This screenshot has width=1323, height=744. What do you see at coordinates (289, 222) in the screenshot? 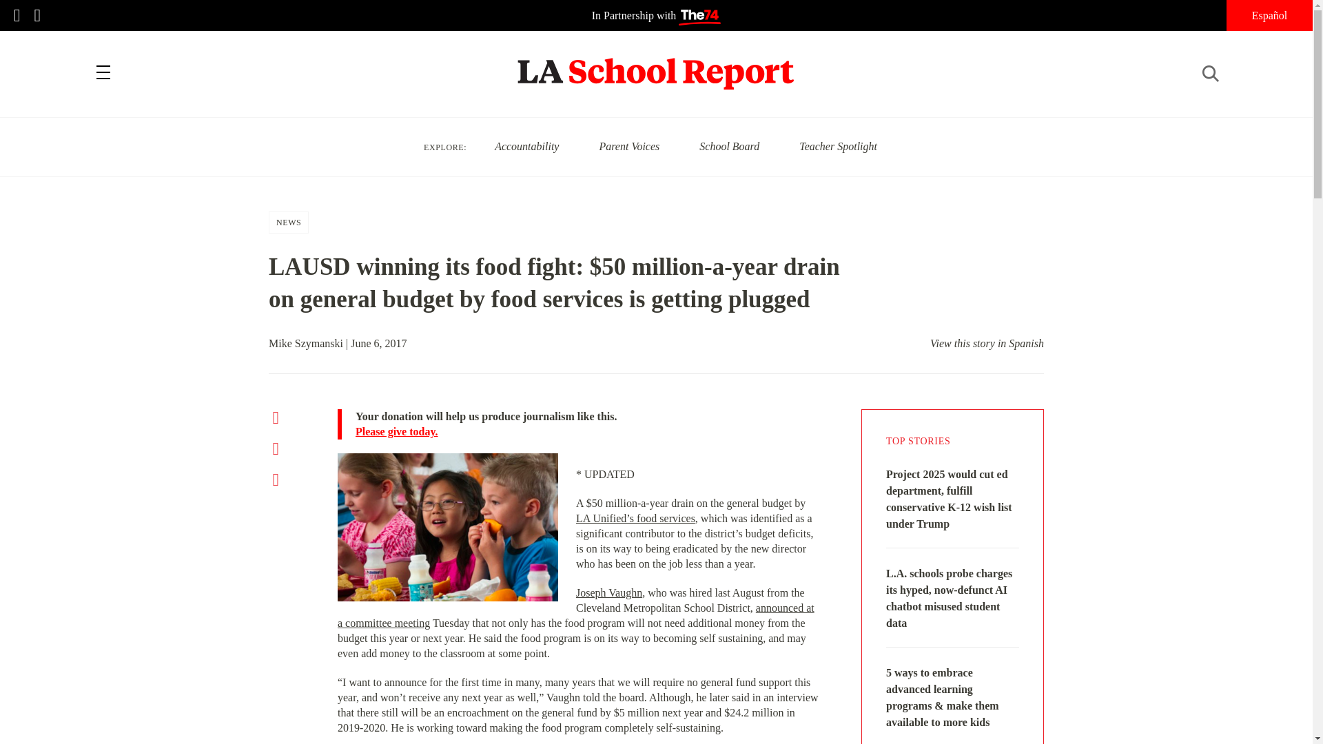
I see `NEWS` at bounding box center [289, 222].